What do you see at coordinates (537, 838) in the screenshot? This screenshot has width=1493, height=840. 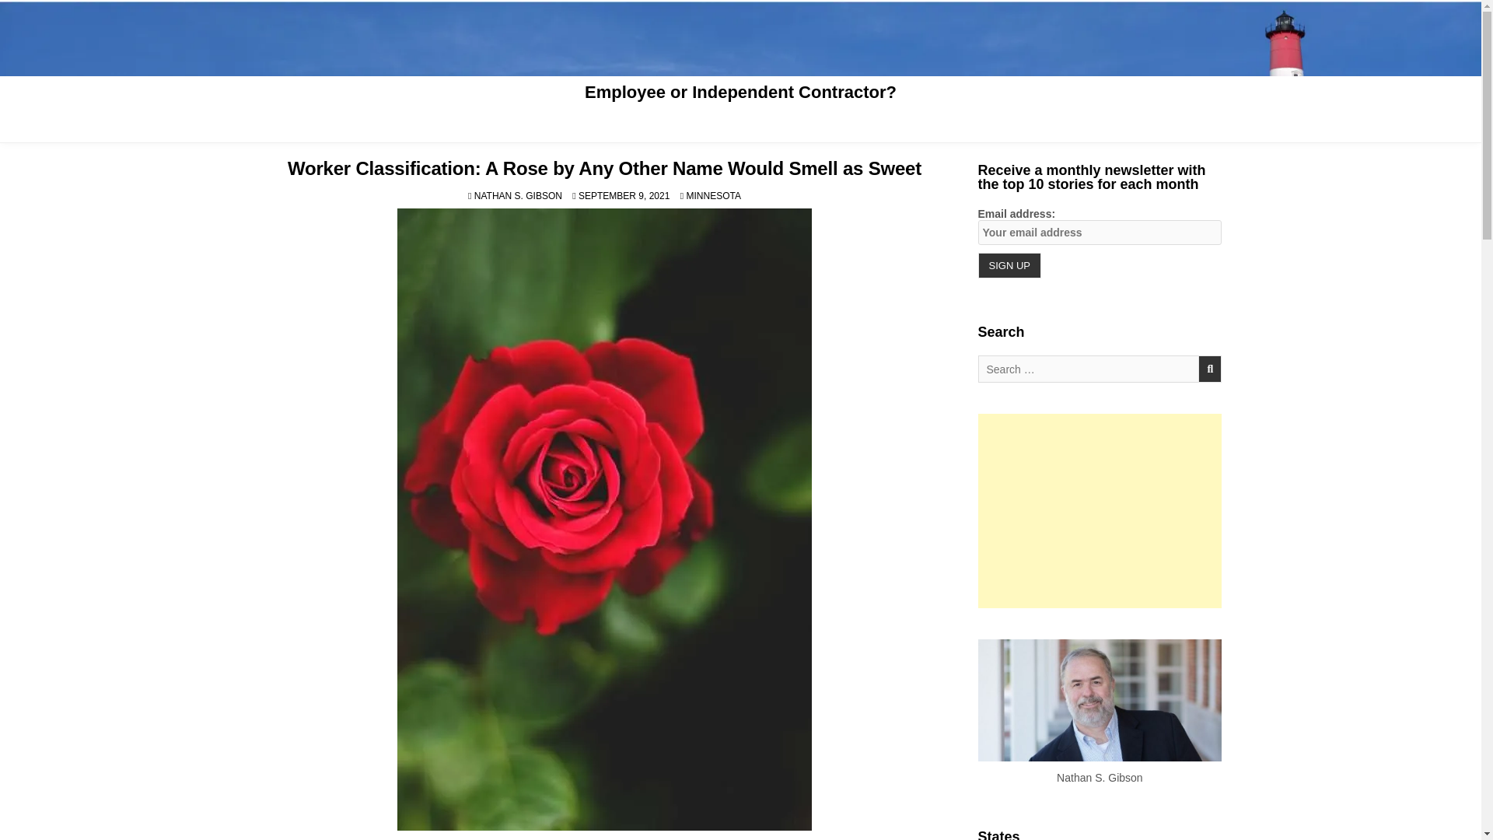 I see `Unsplash` at bounding box center [537, 838].